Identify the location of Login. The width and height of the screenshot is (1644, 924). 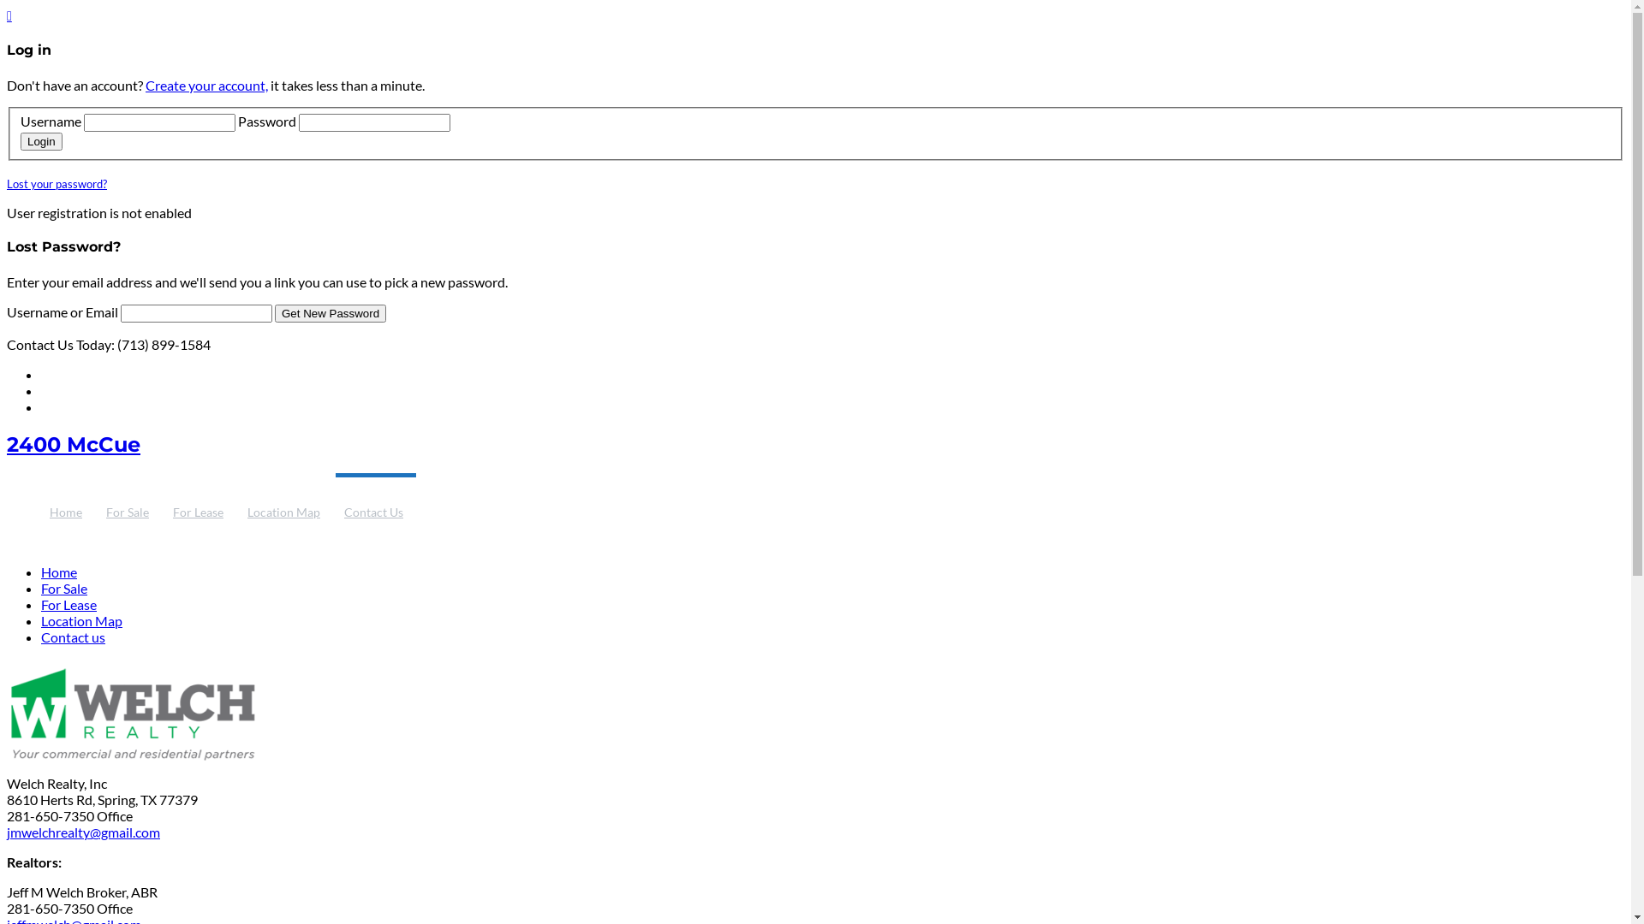
(41, 142).